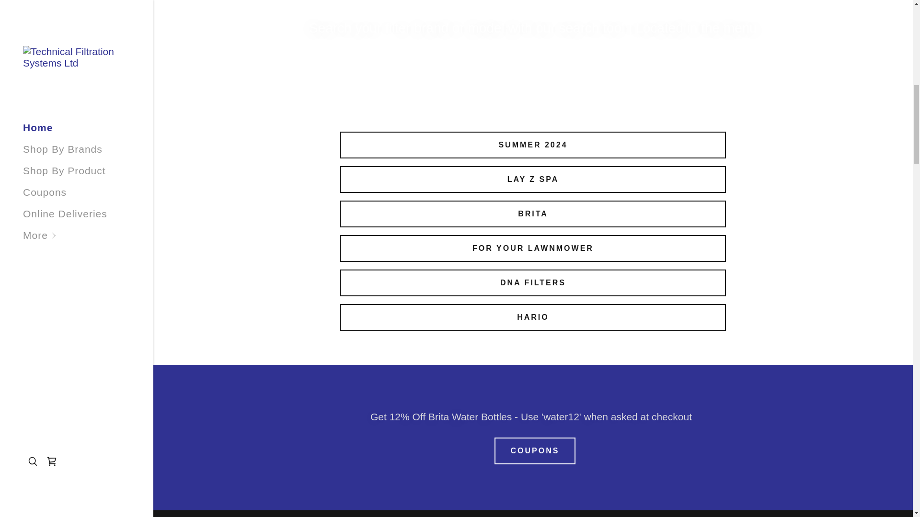  I want to click on LAY Z SPA, so click(533, 179).